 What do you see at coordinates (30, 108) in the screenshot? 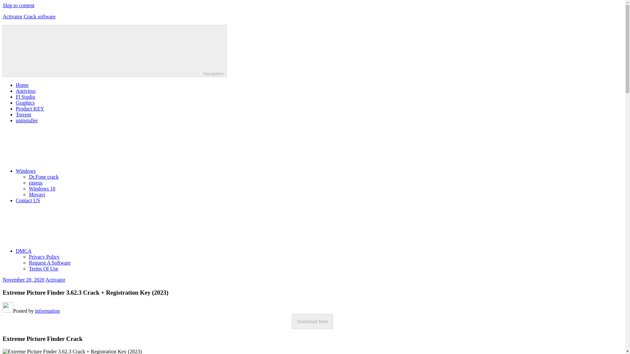
I see `Product KEY` at bounding box center [30, 108].